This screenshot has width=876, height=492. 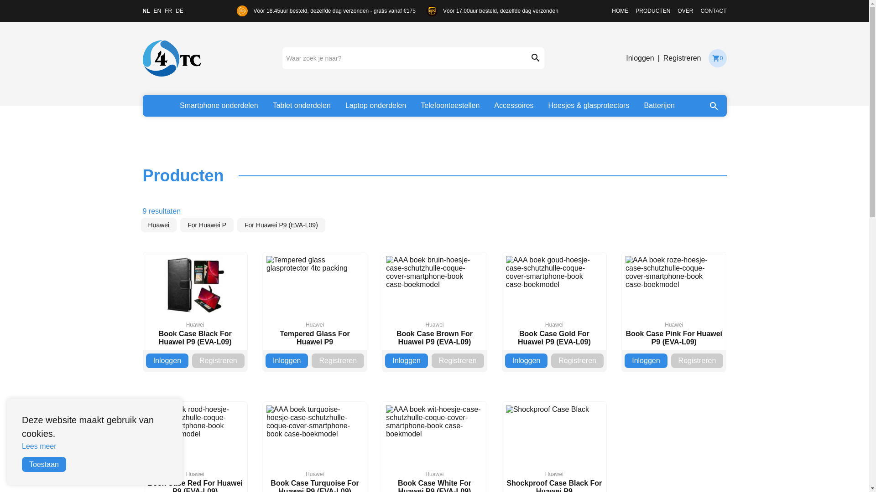 What do you see at coordinates (315, 301) in the screenshot?
I see `Huawei
Tempered Glass For Huawei P9` at bounding box center [315, 301].